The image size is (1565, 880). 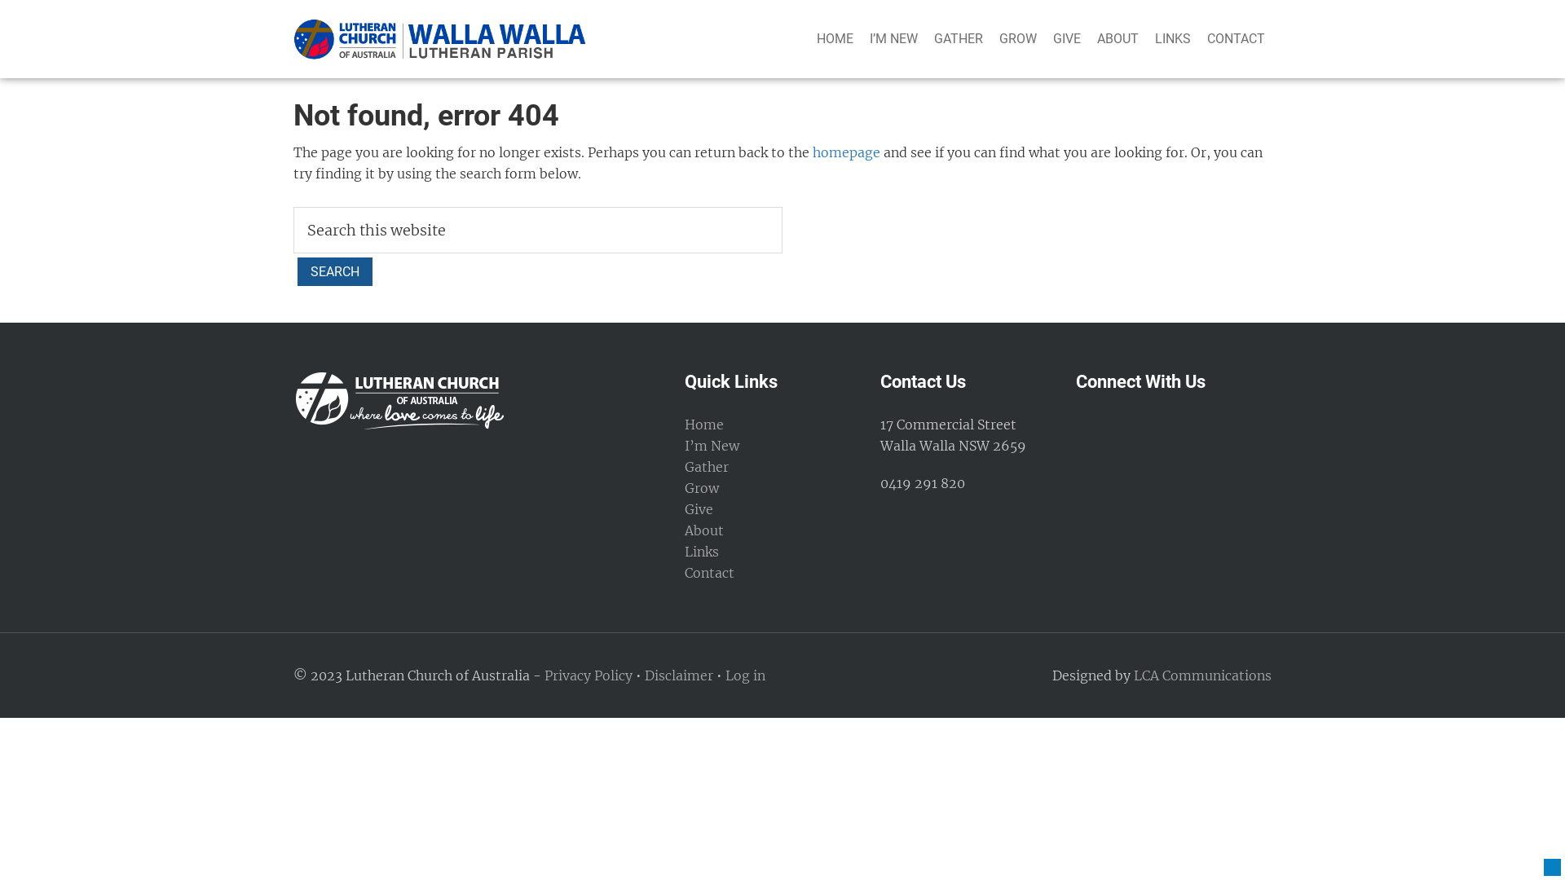 What do you see at coordinates (709, 573) in the screenshot?
I see `Contact` at bounding box center [709, 573].